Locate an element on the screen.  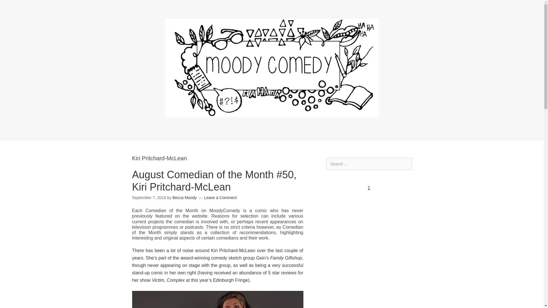
Posts by Becca Moody is located at coordinates (184, 197).